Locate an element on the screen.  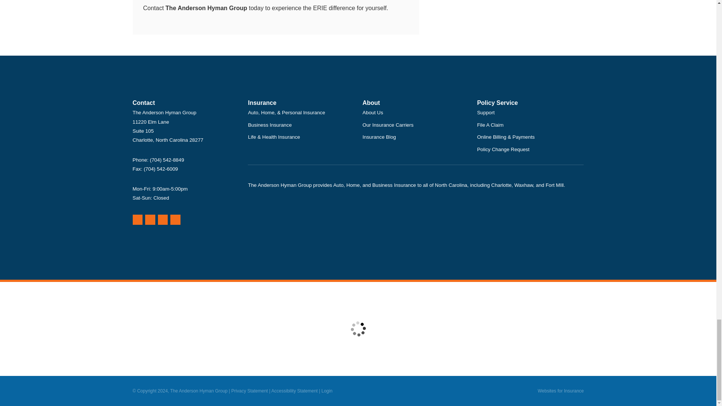
Google Maps is located at coordinates (137, 220).